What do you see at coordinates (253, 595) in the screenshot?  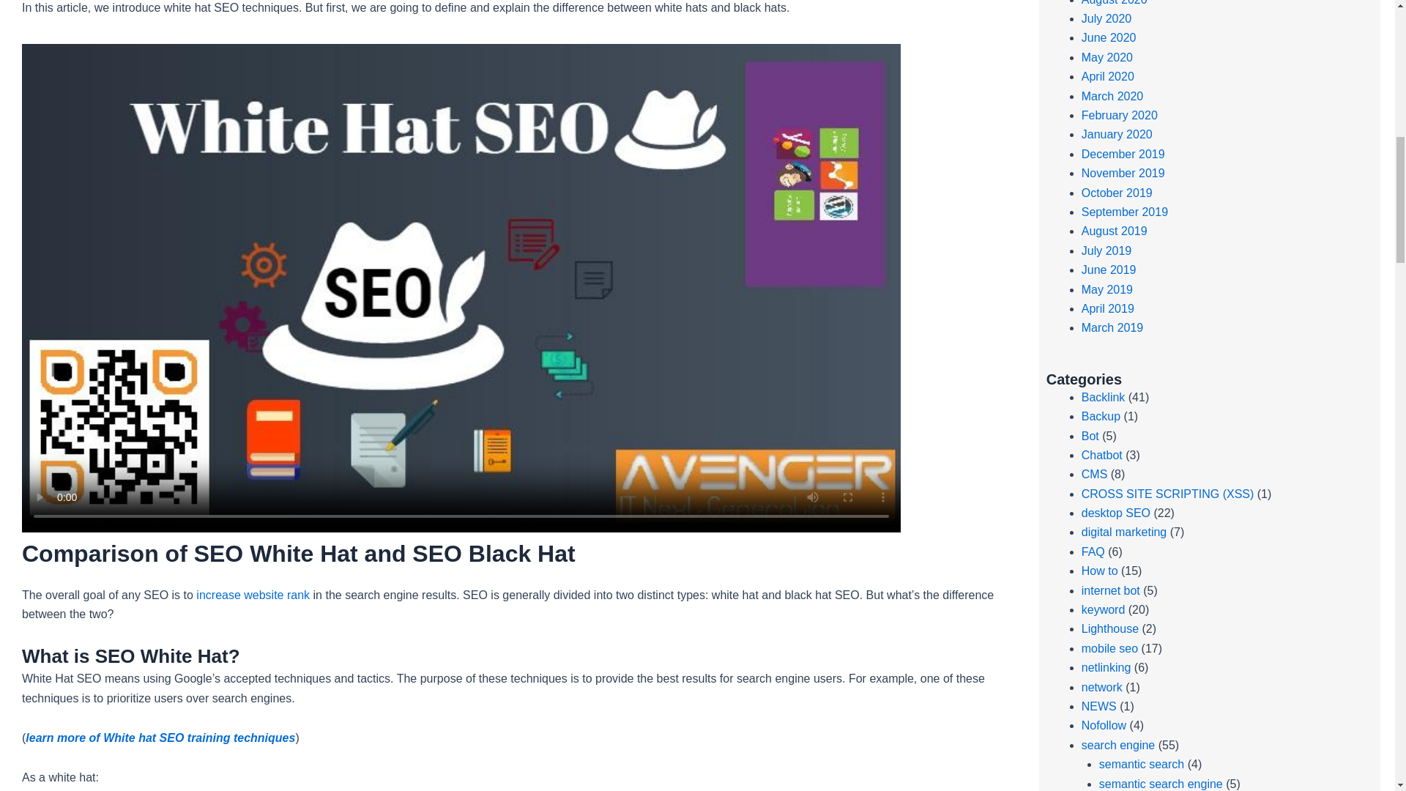 I see `increase website rank` at bounding box center [253, 595].